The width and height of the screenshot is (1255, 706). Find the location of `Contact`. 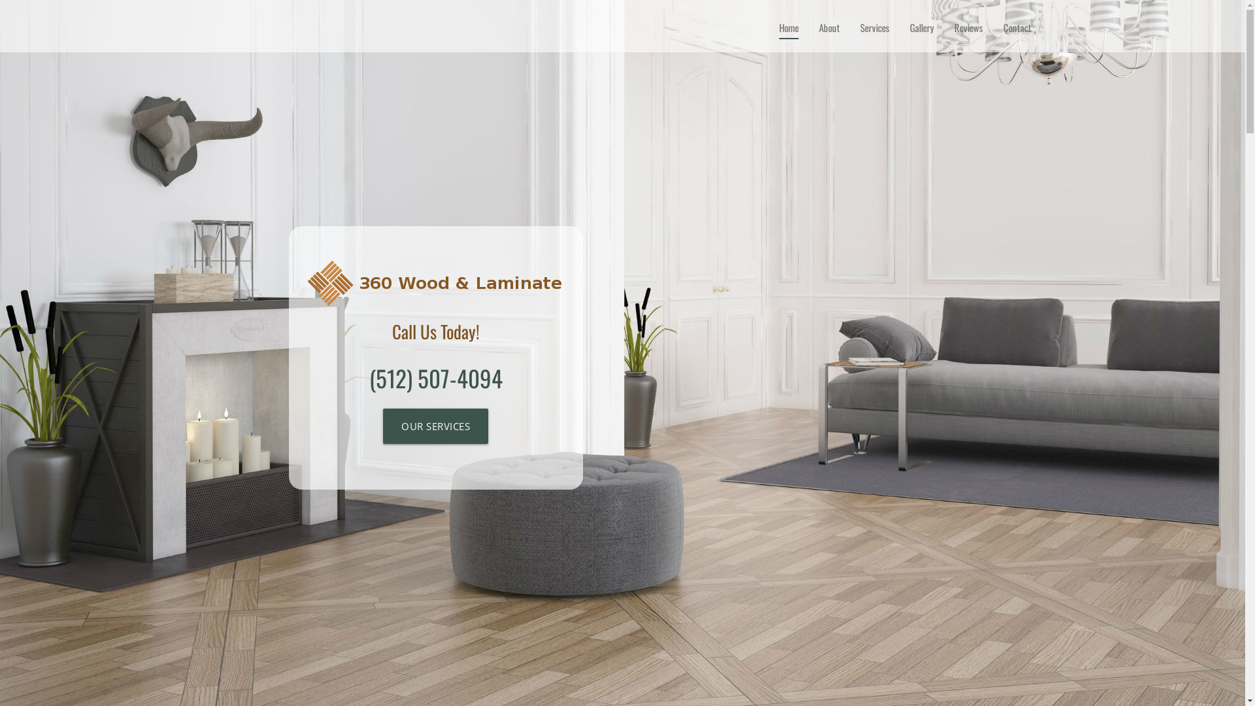

Contact is located at coordinates (1016, 27).